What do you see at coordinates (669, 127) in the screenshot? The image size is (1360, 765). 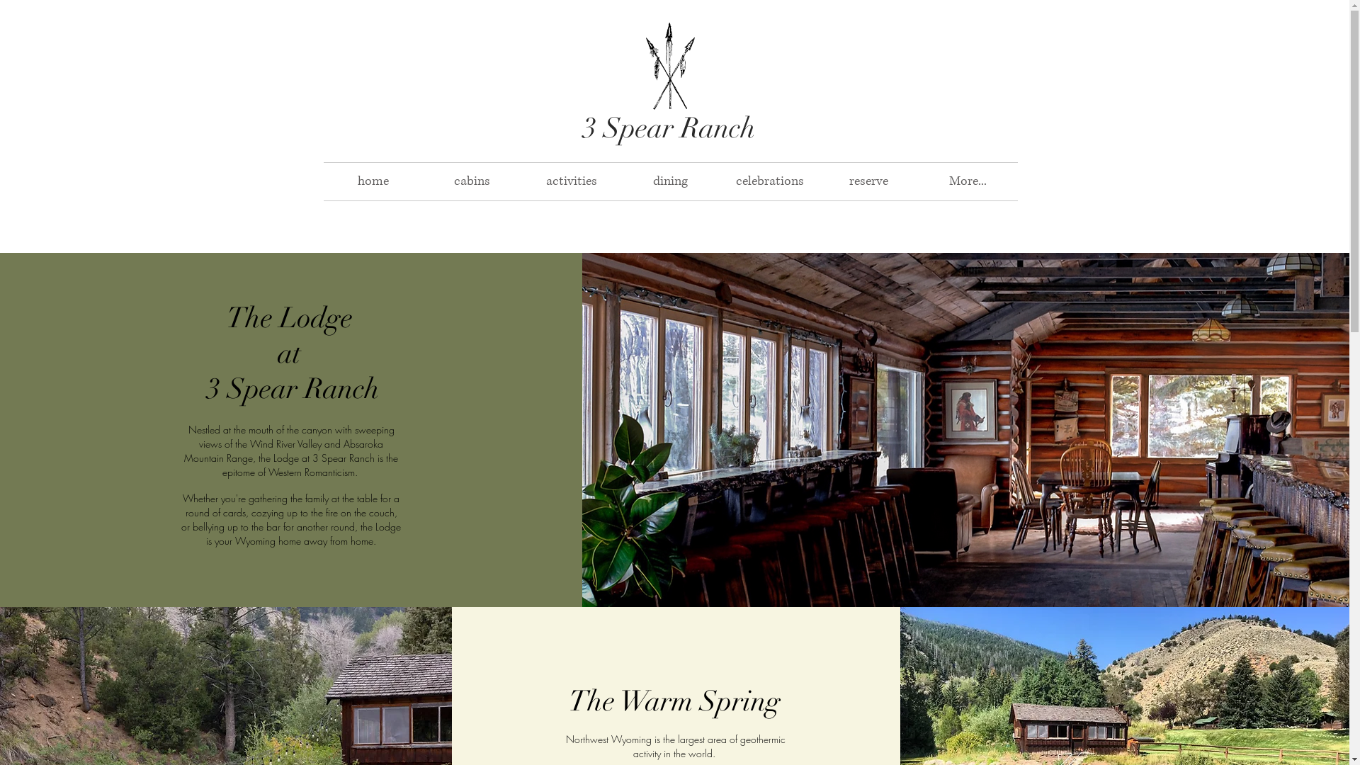 I see `3 Spear Ranch` at bounding box center [669, 127].